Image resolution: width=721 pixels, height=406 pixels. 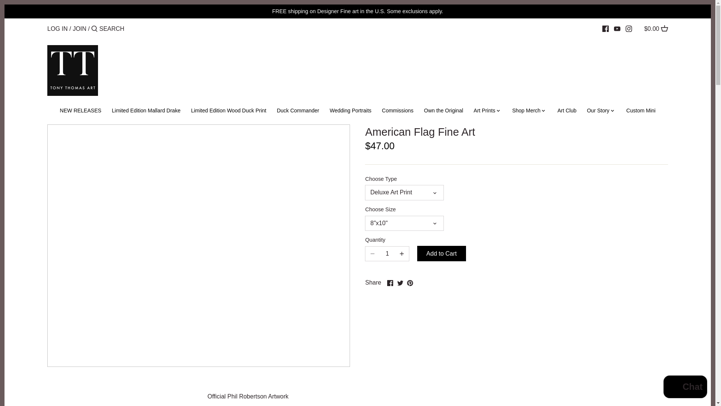 What do you see at coordinates (229, 112) in the screenshot?
I see `Limited Edition Wood Duck Print` at bounding box center [229, 112].